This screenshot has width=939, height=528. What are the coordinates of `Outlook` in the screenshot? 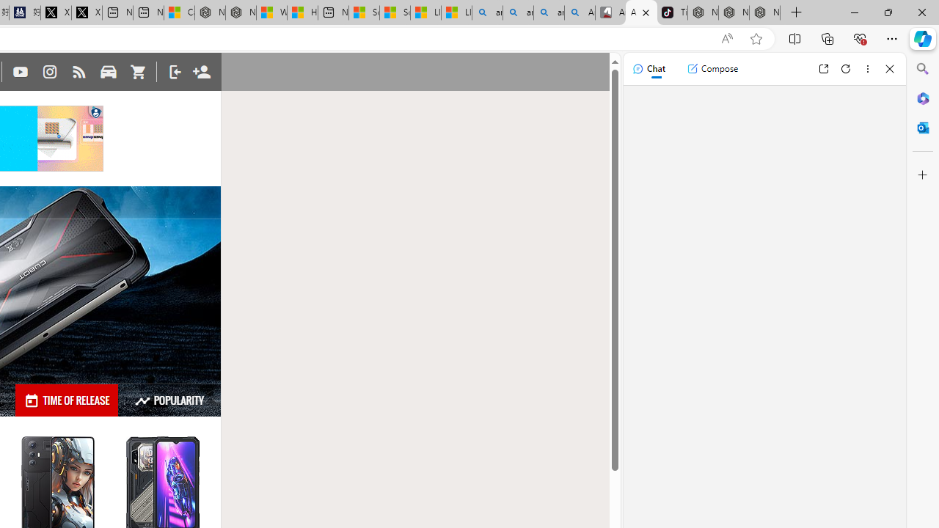 It's located at (923, 128).